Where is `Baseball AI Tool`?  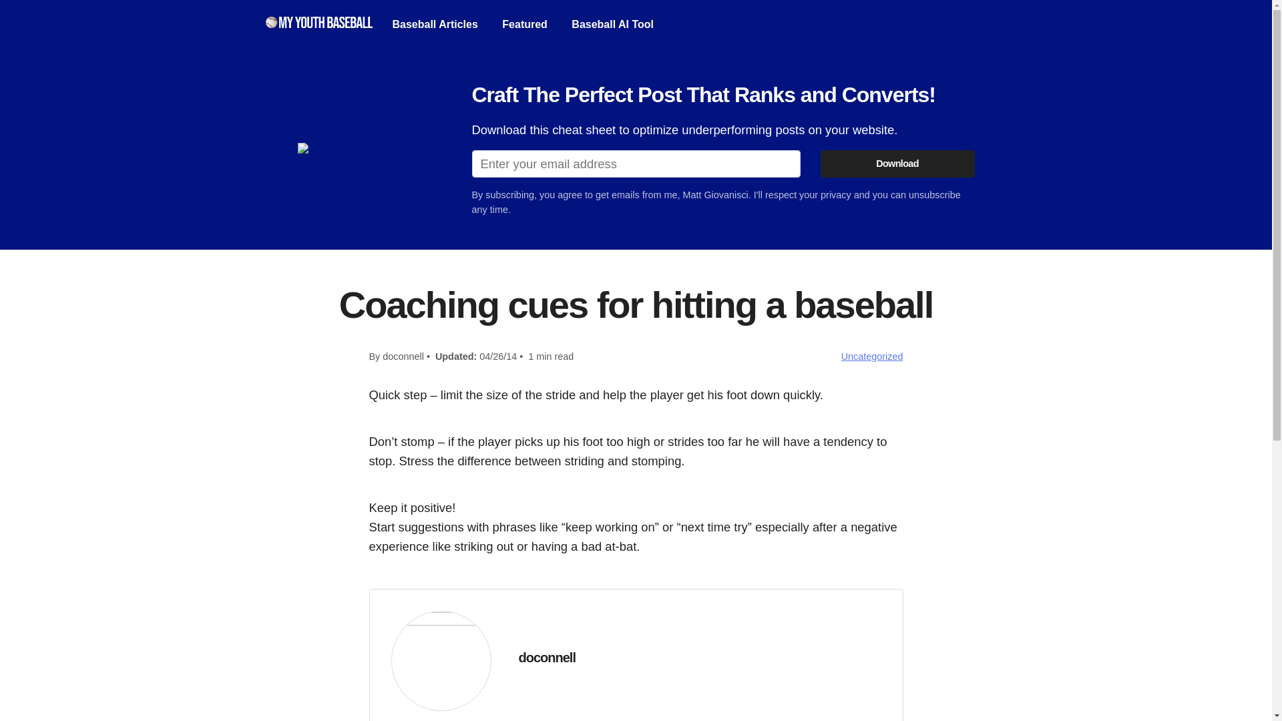 Baseball AI Tool is located at coordinates (613, 24).